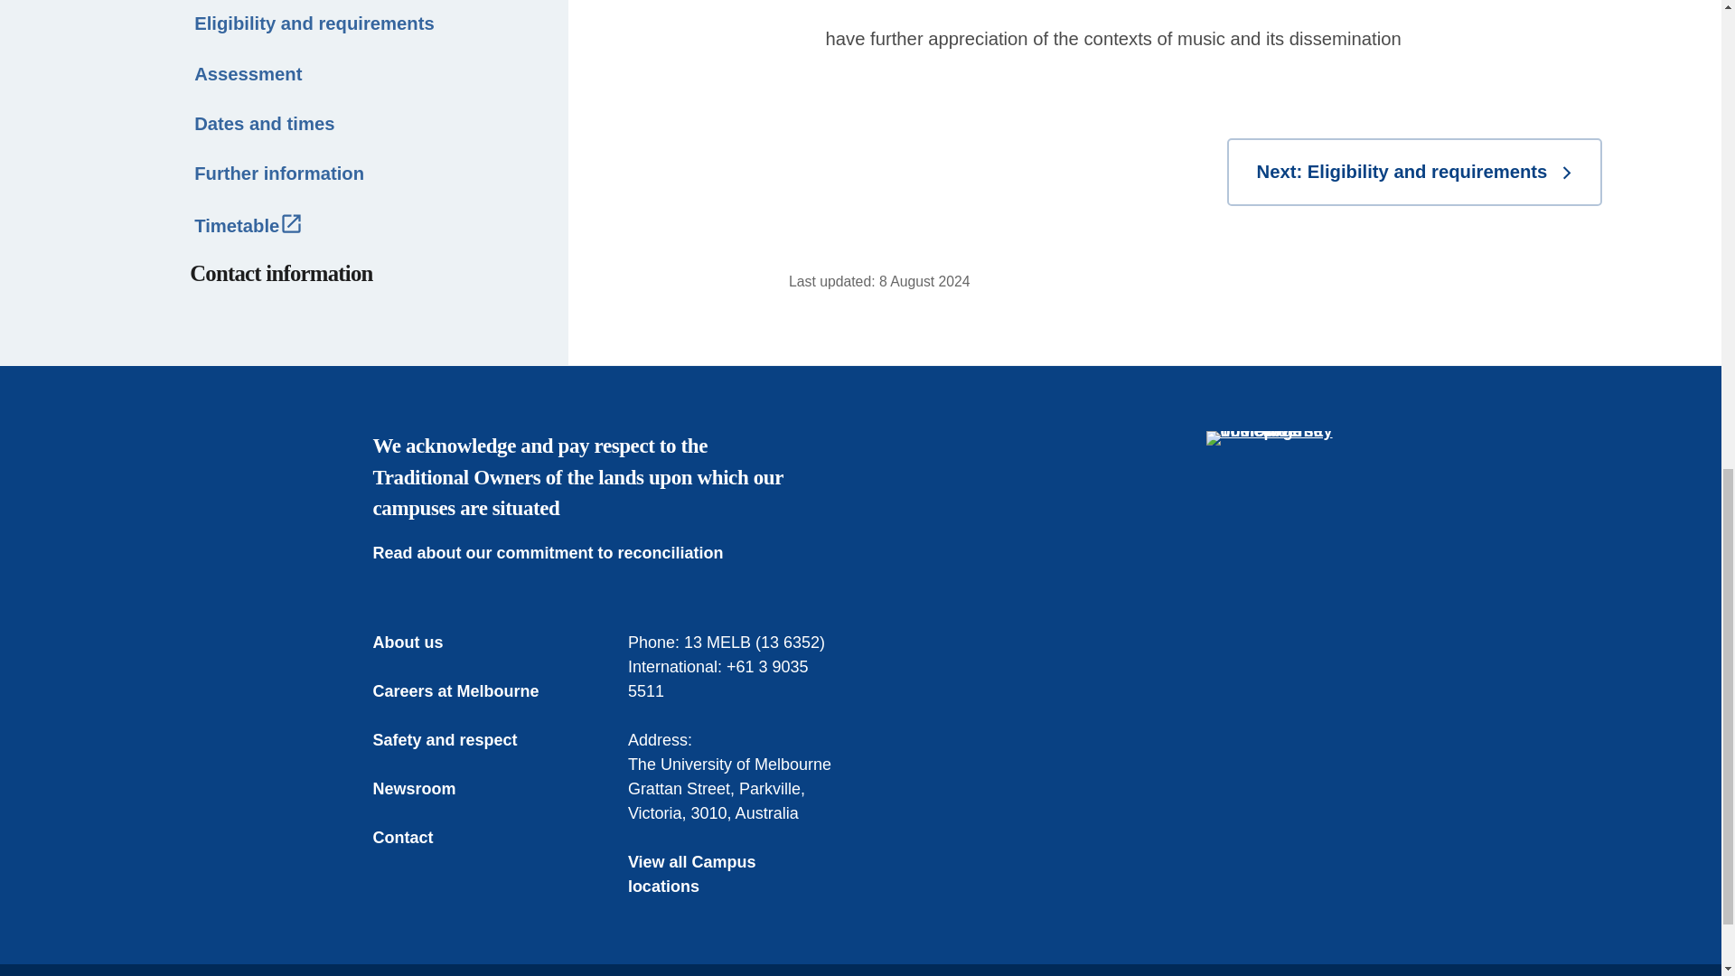 This screenshot has width=1735, height=976. What do you see at coordinates (560, 553) in the screenshot?
I see `Read about our commitment to reconciliation` at bounding box center [560, 553].